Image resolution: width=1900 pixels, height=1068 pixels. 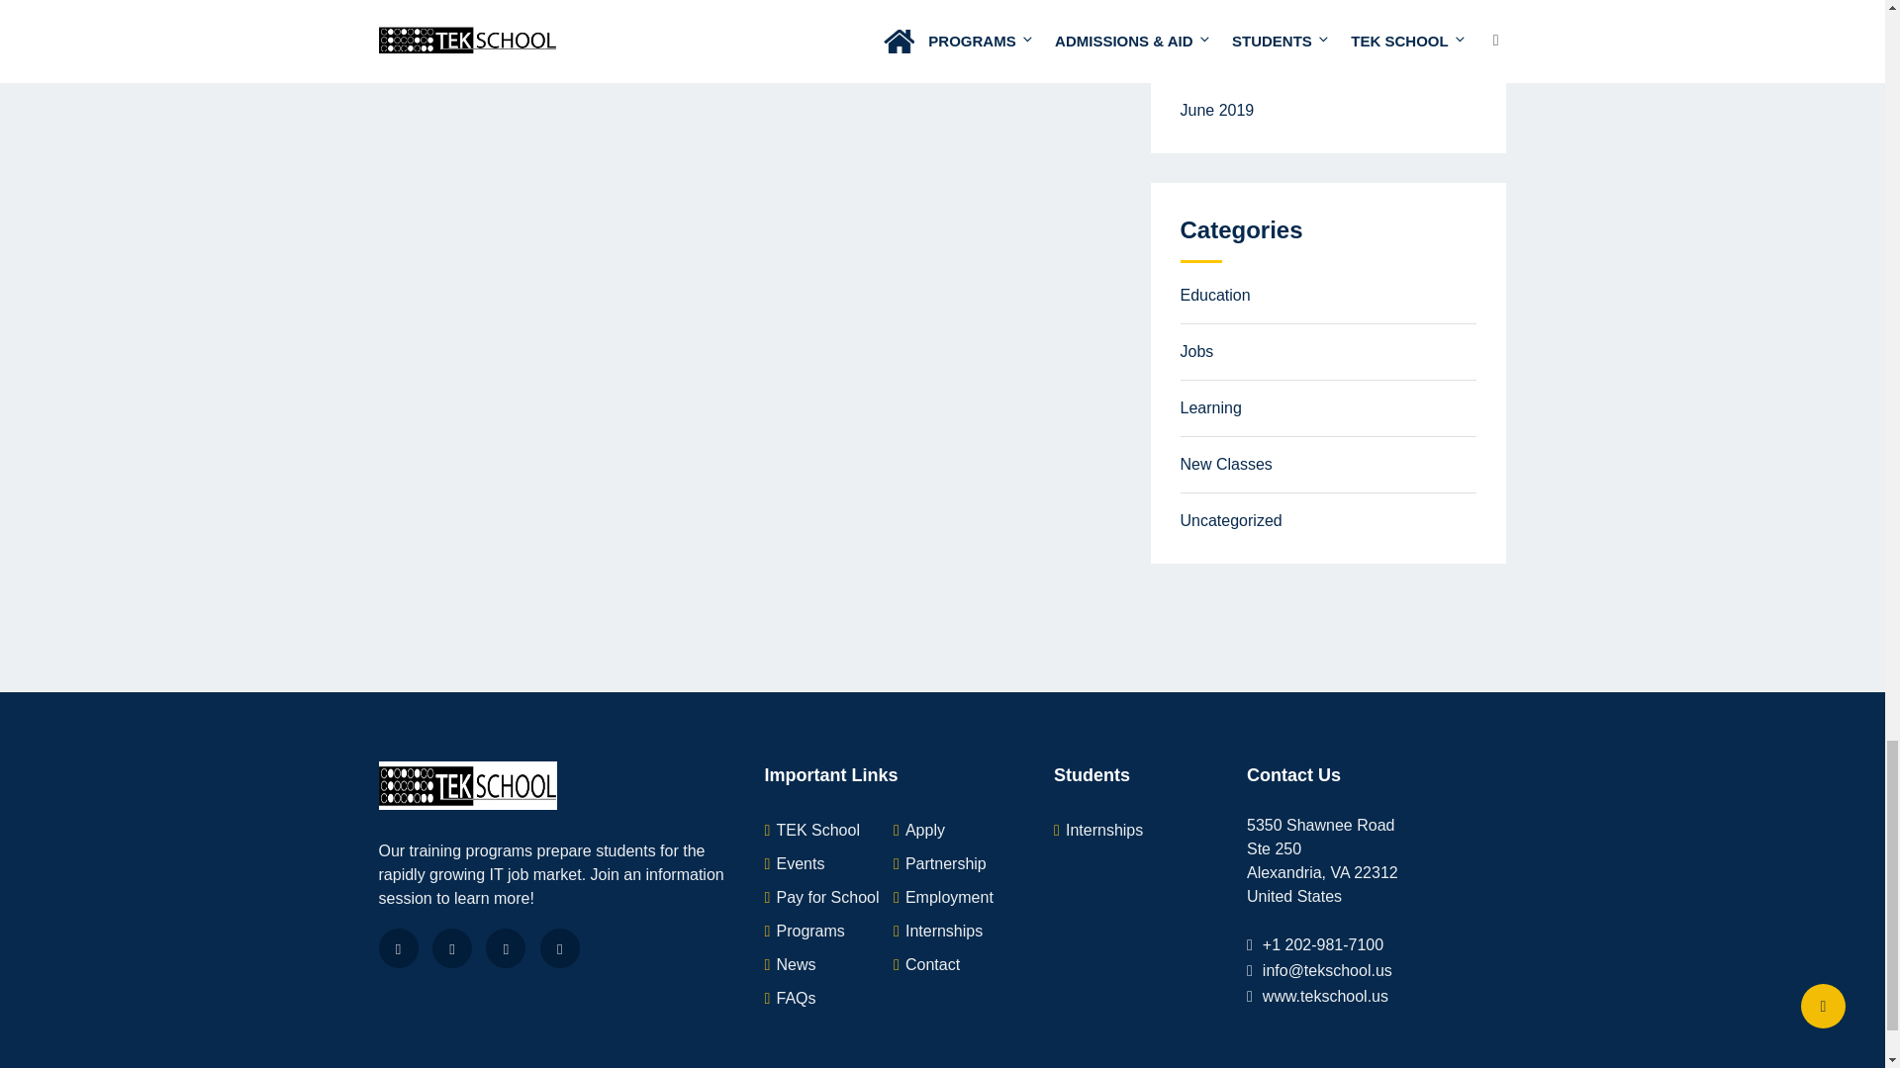 I want to click on Facebook, so click(x=398, y=947).